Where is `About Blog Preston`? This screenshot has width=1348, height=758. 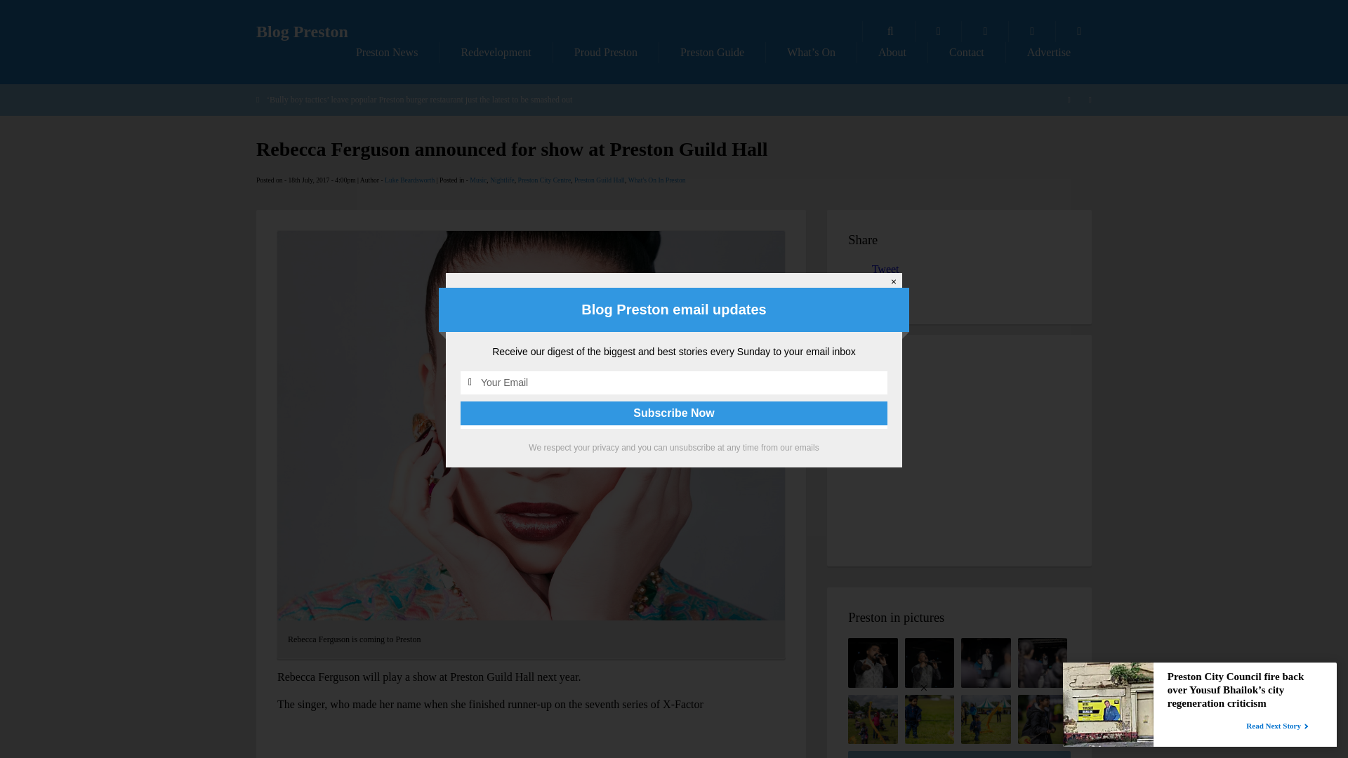
About Blog Preston is located at coordinates (892, 52).